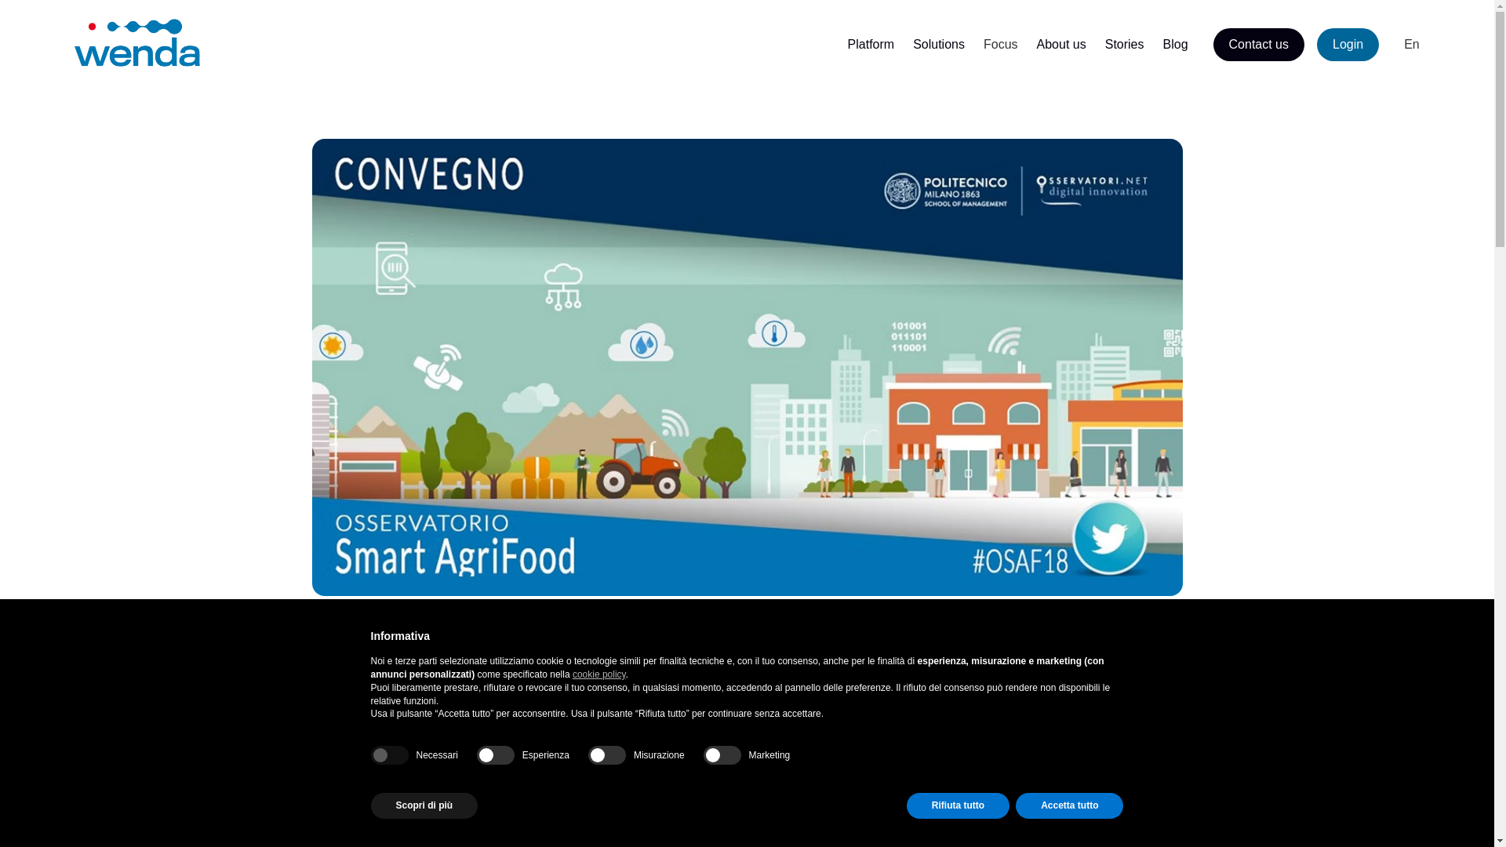 The height and width of the screenshot is (847, 1506). What do you see at coordinates (1069, 805) in the screenshot?
I see `Accetta tutto` at bounding box center [1069, 805].